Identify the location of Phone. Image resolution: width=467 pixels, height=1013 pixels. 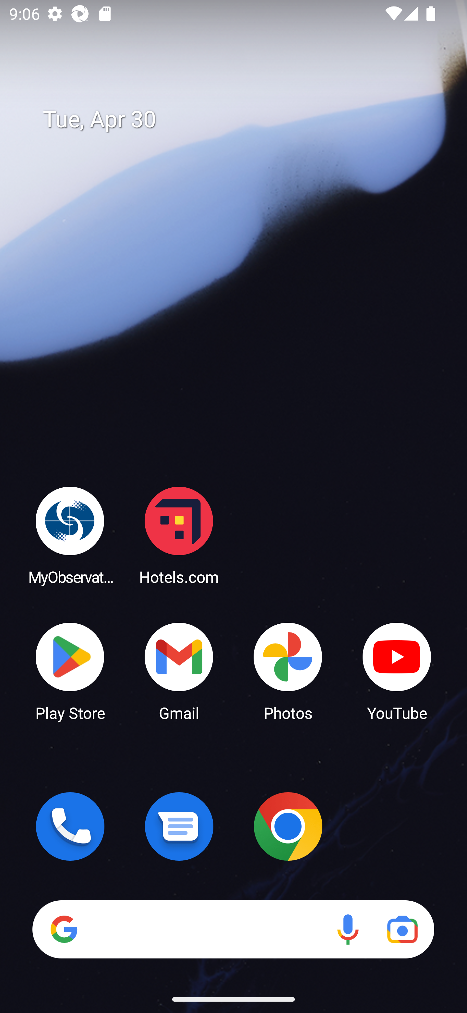
(70, 826).